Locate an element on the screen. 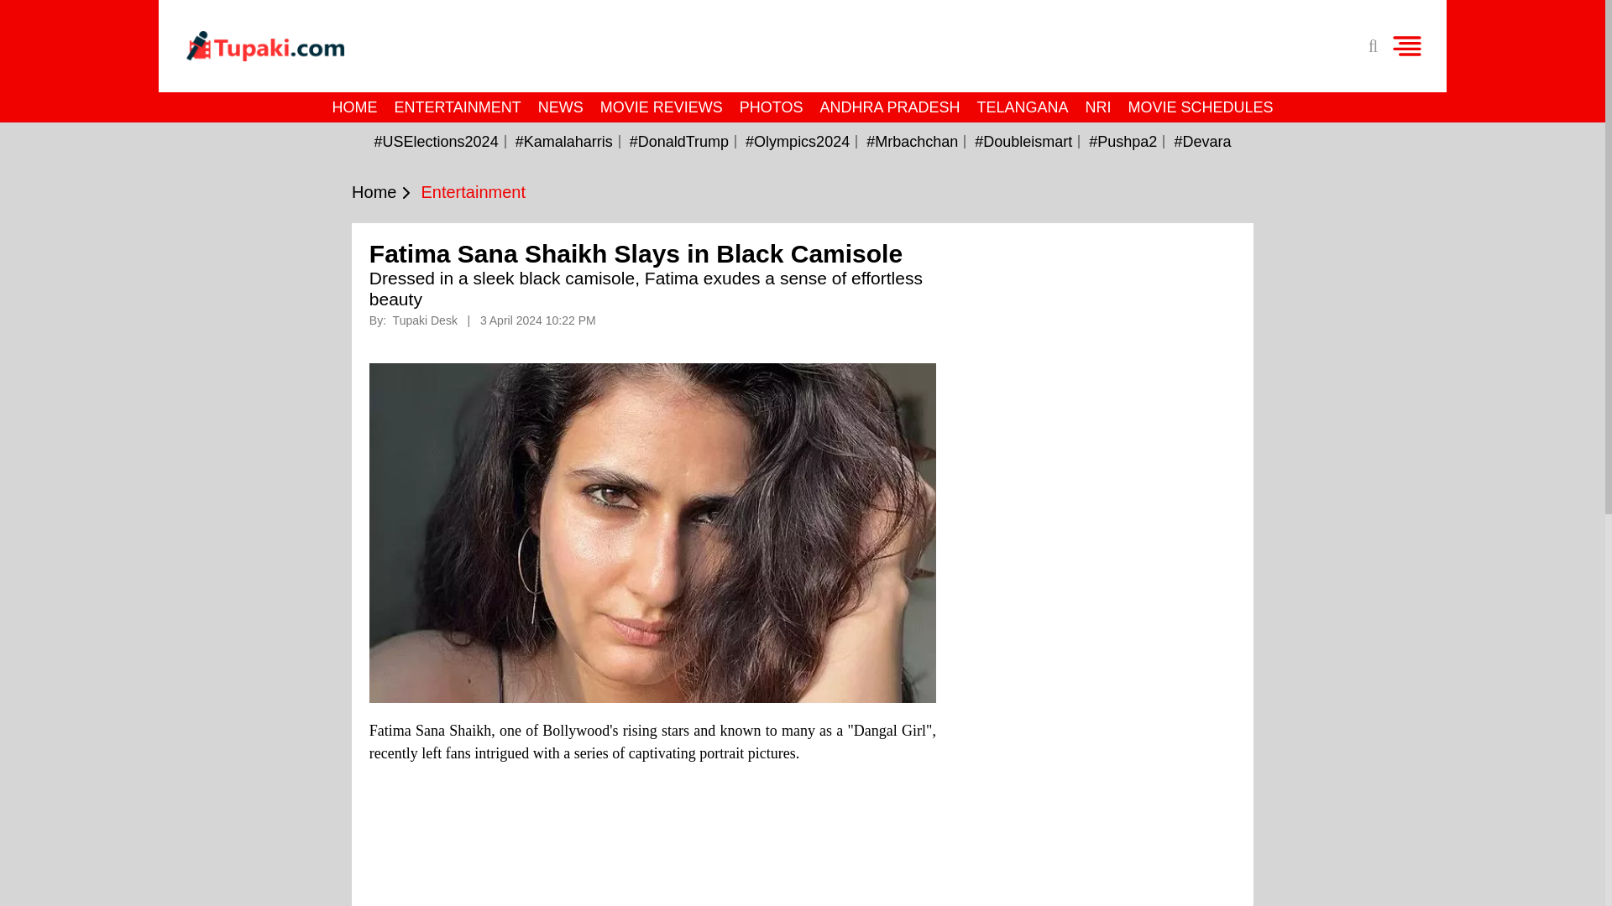 The height and width of the screenshot is (906, 1612). ANDHRA PRADESH is located at coordinates (889, 107).